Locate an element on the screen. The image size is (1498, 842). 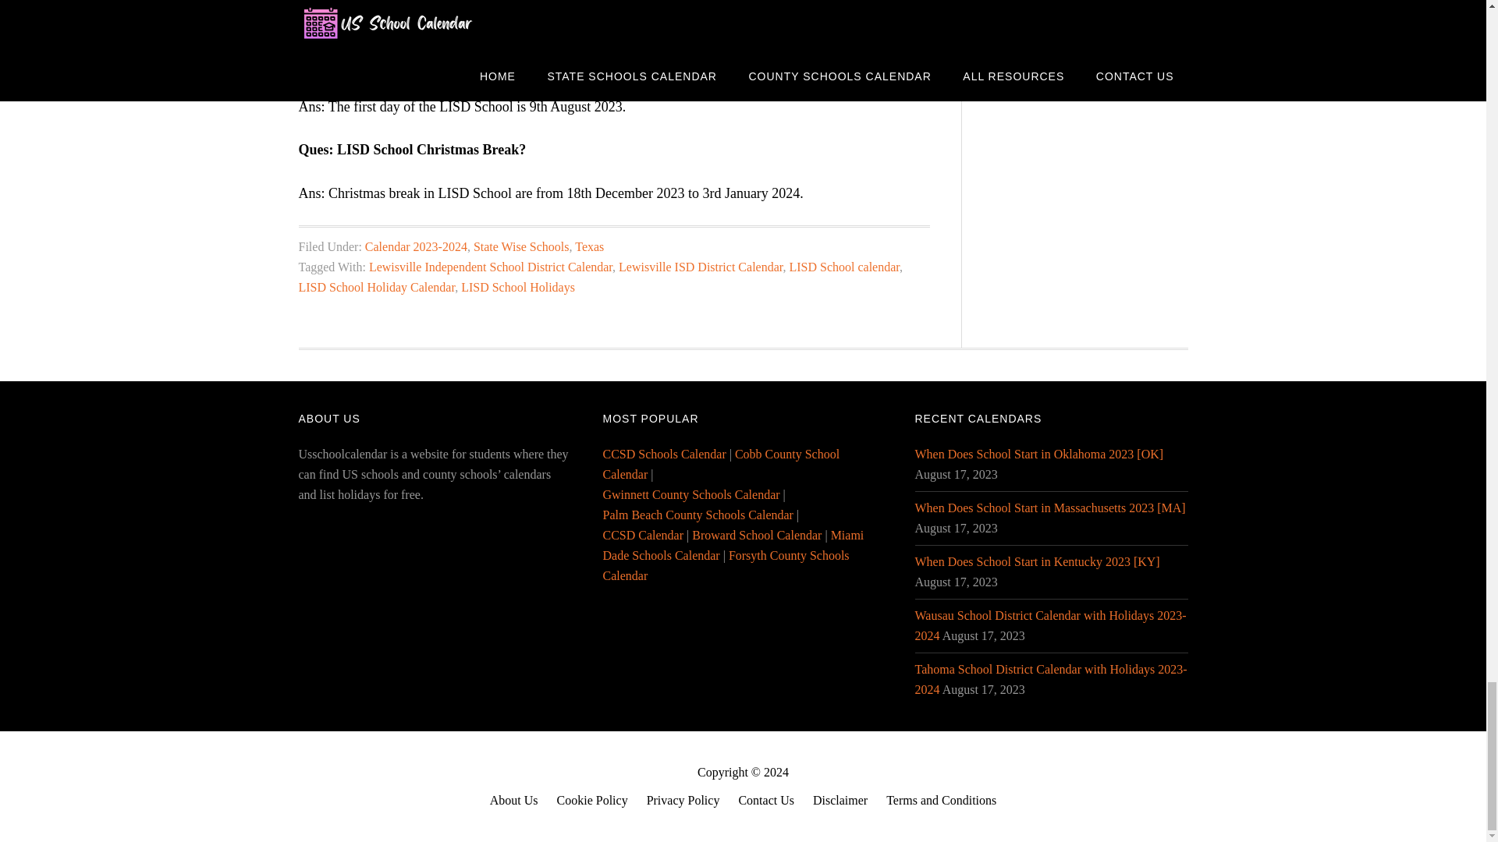
Calendar 2023-2024 is located at coordinates (417, 246).